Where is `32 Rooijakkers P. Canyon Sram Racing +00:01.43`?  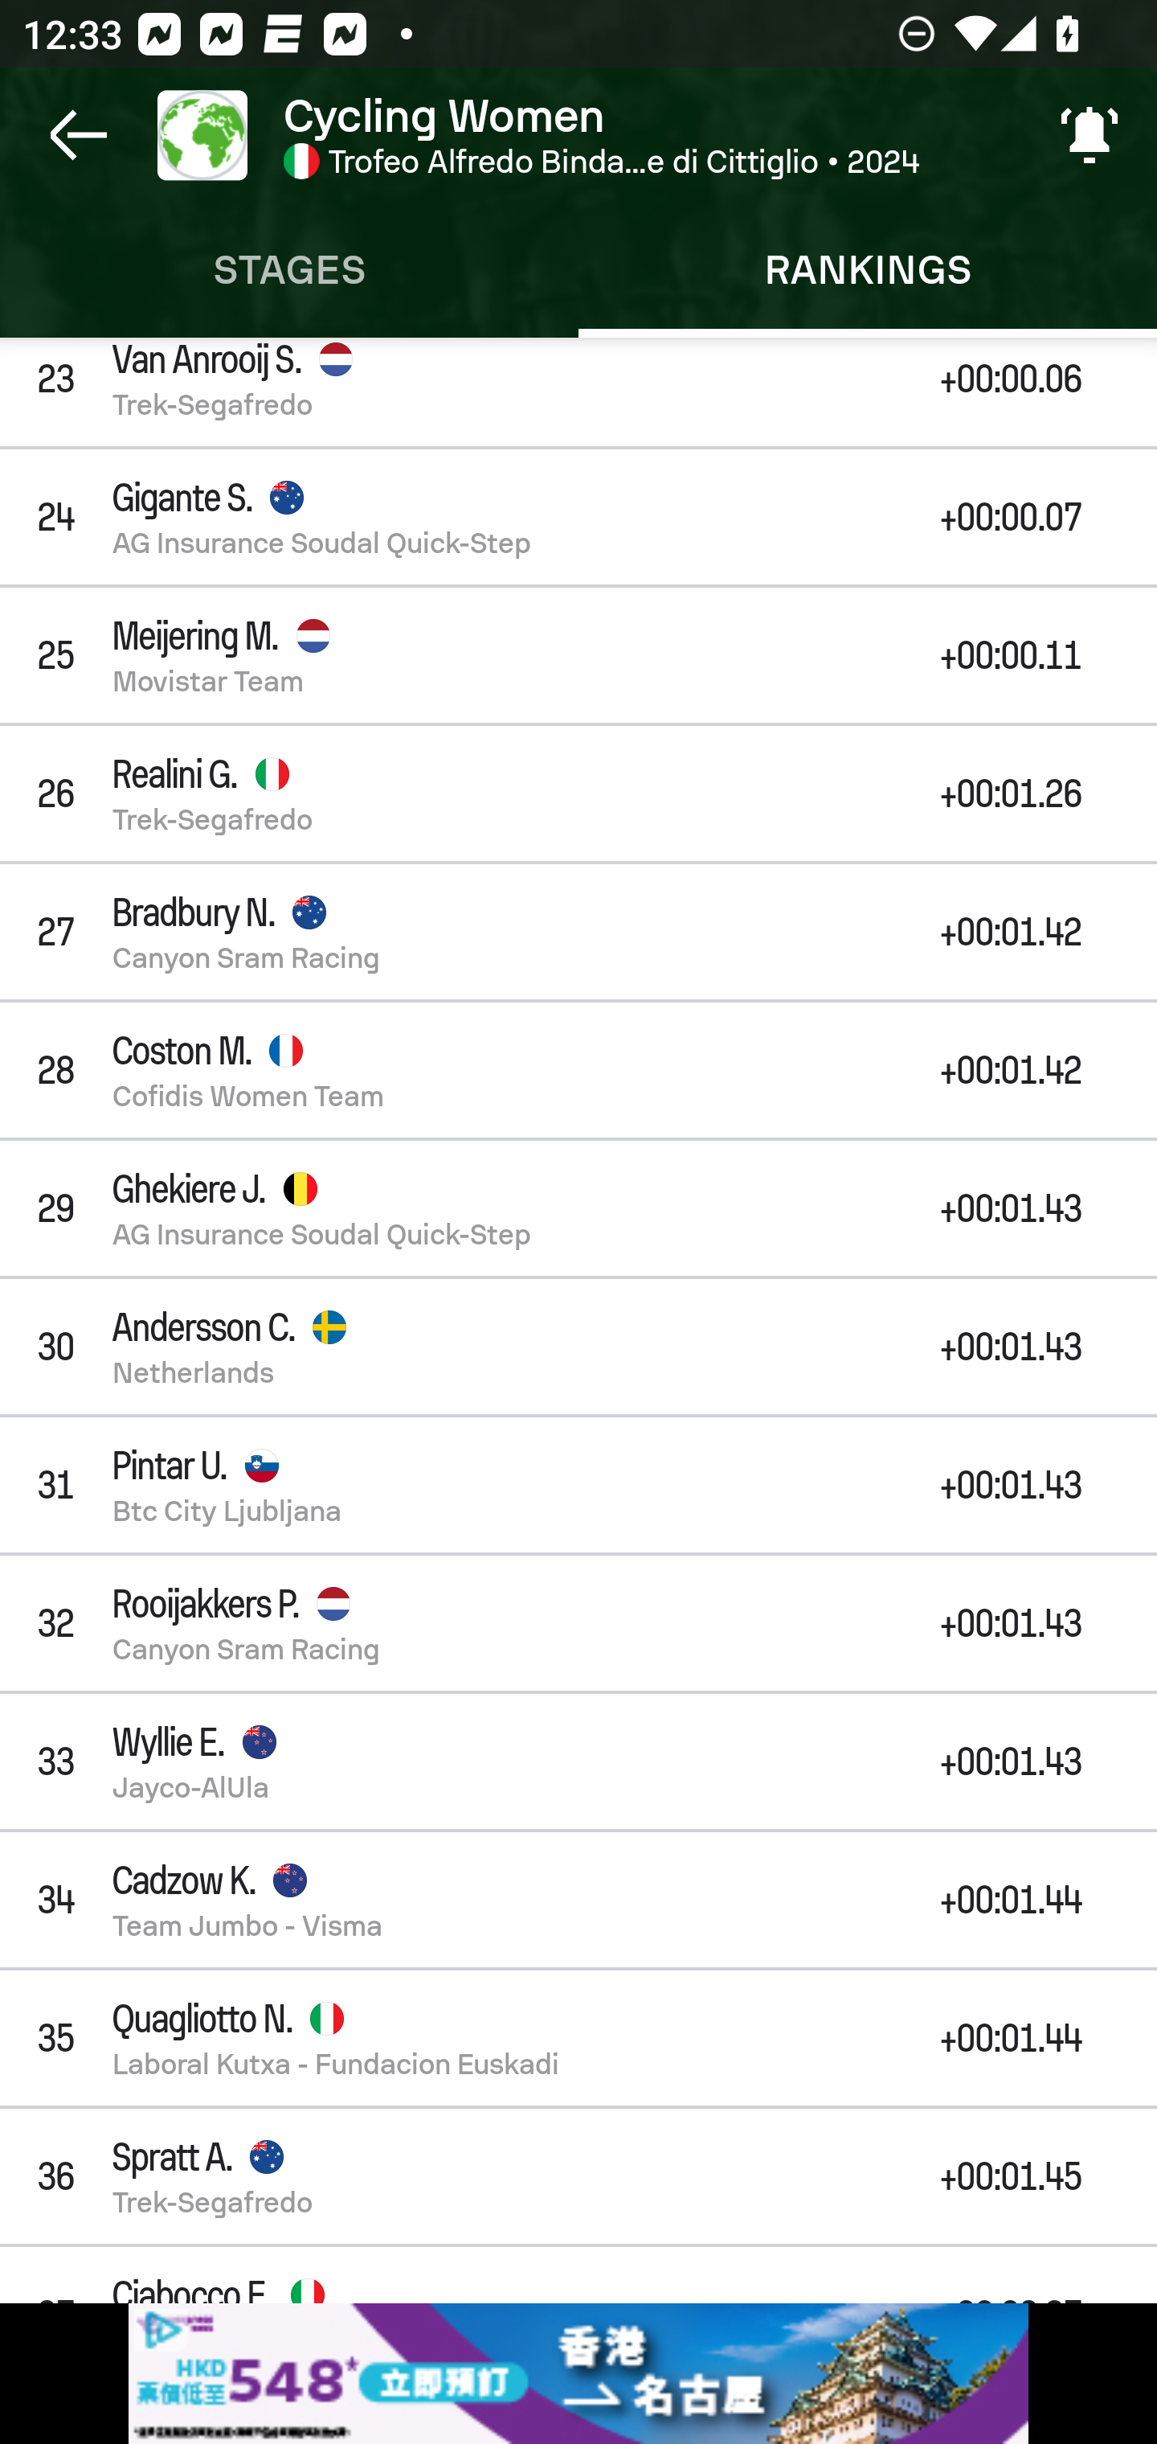
32 Rooijakkers P. Canyon Sram Racing +00:01.43 is located at coordinates (578, 1624).